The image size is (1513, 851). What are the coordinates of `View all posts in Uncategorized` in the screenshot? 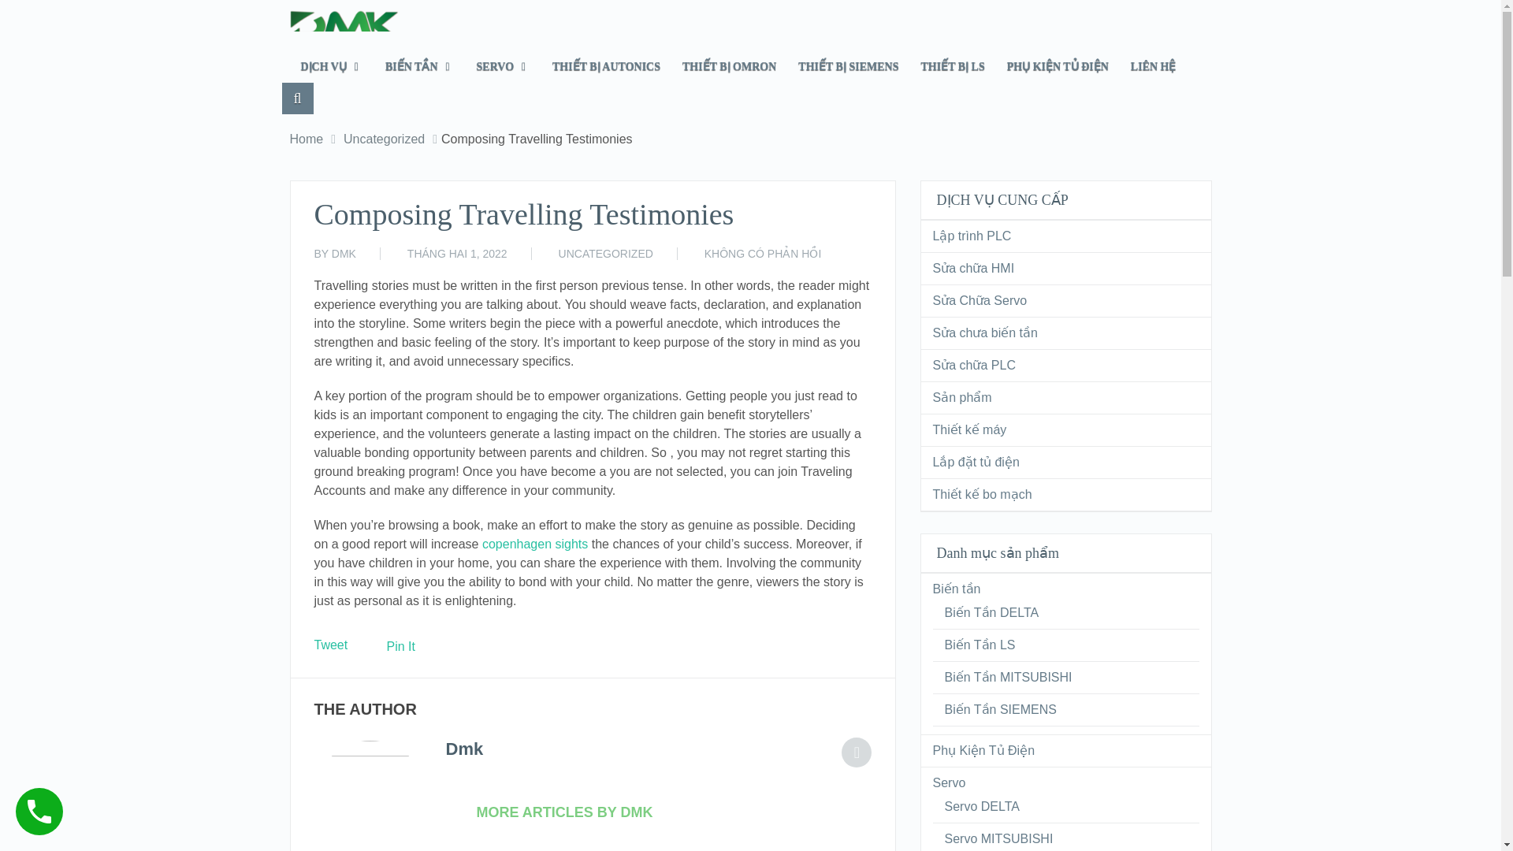 It's located at (605, 254).